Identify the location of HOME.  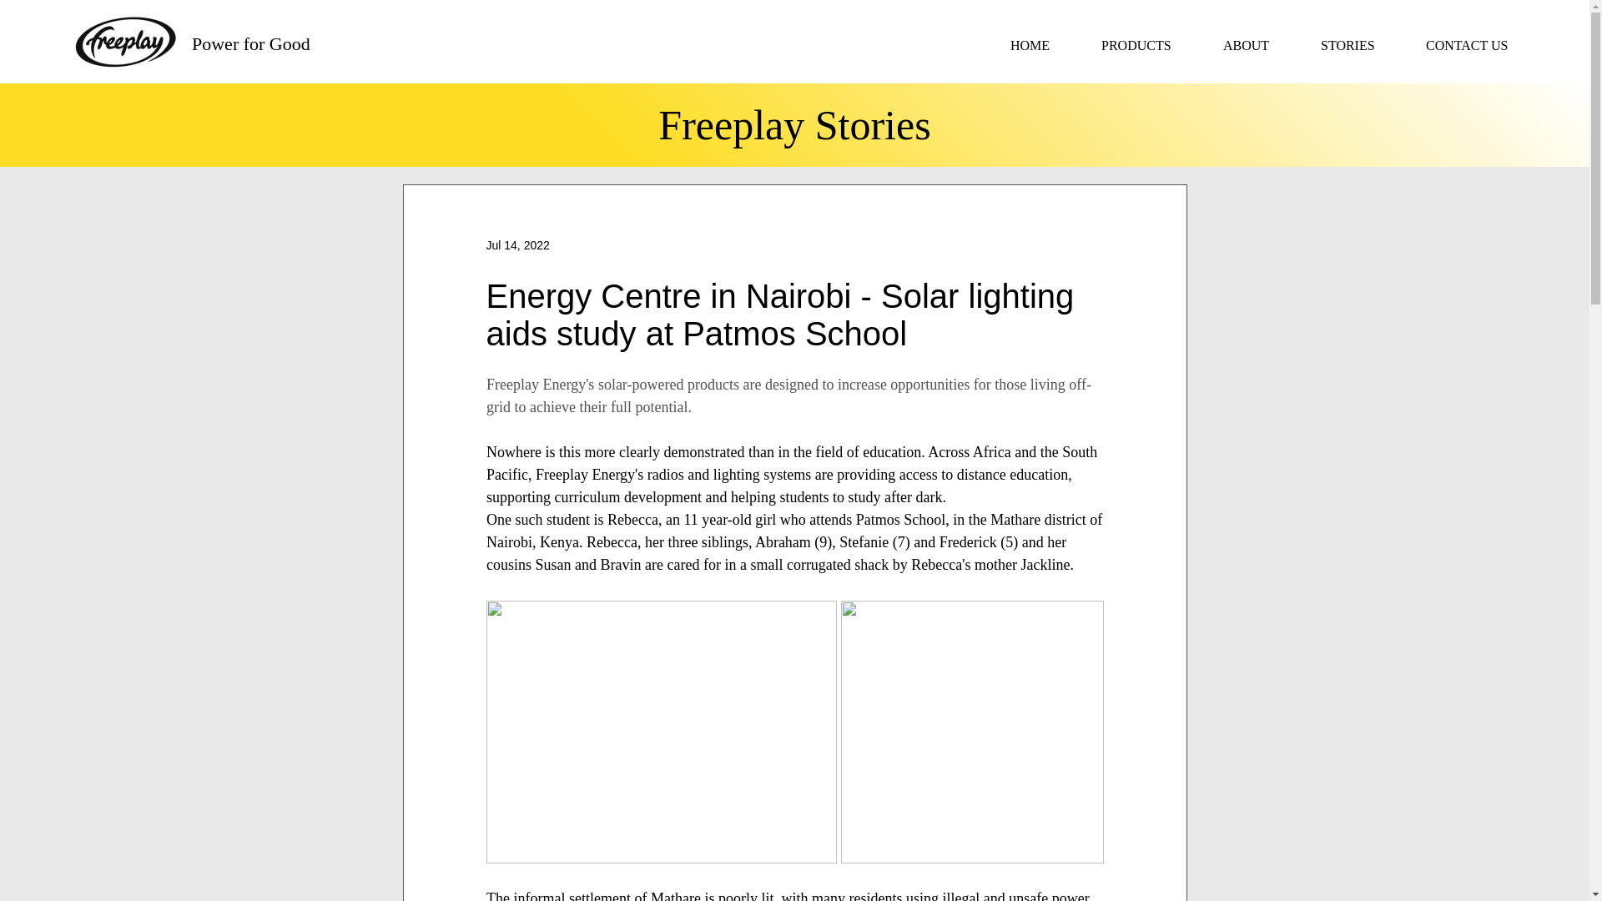
(1043, 45).